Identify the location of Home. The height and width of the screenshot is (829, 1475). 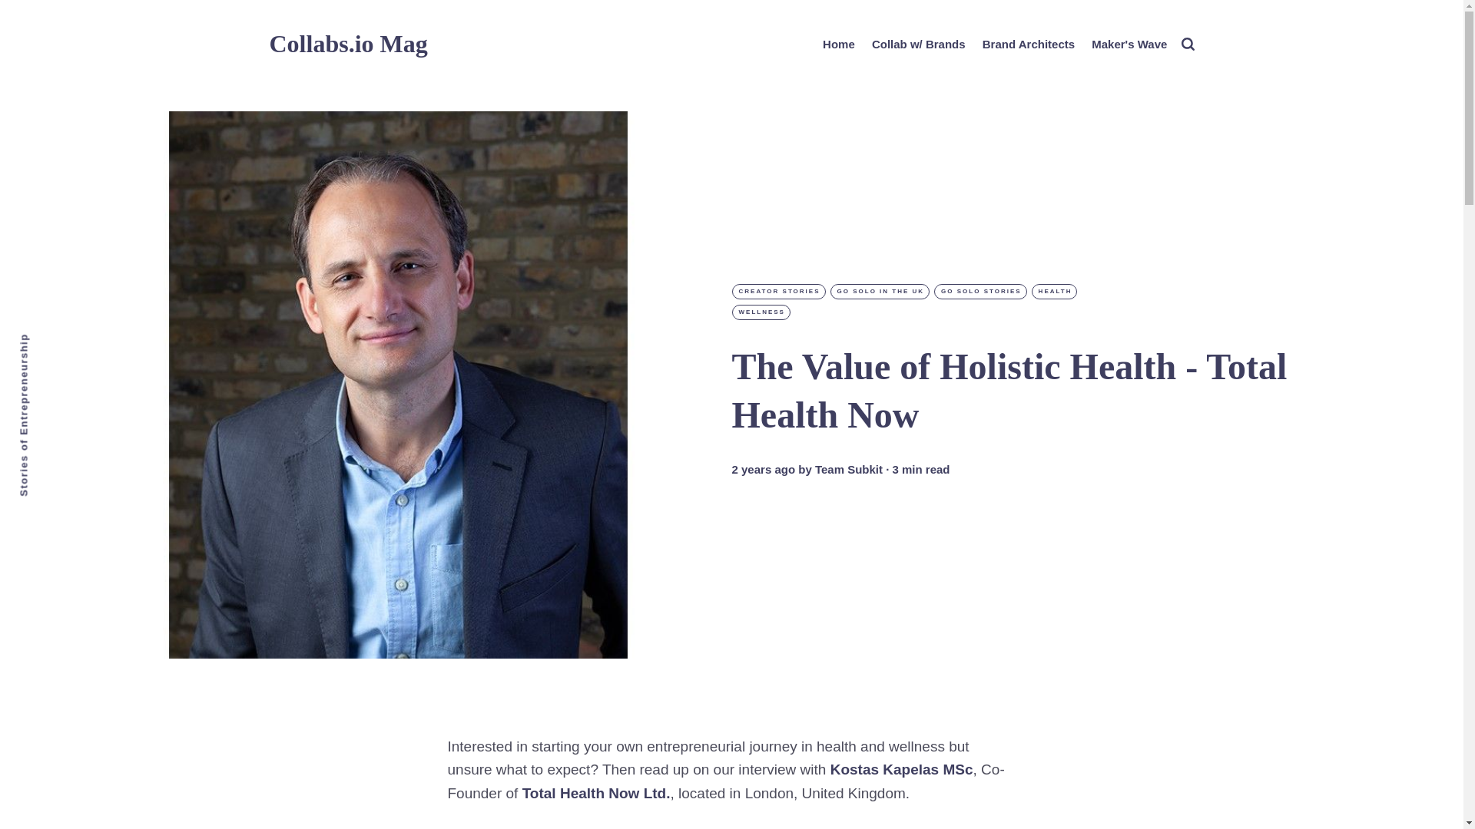
(839, 45).